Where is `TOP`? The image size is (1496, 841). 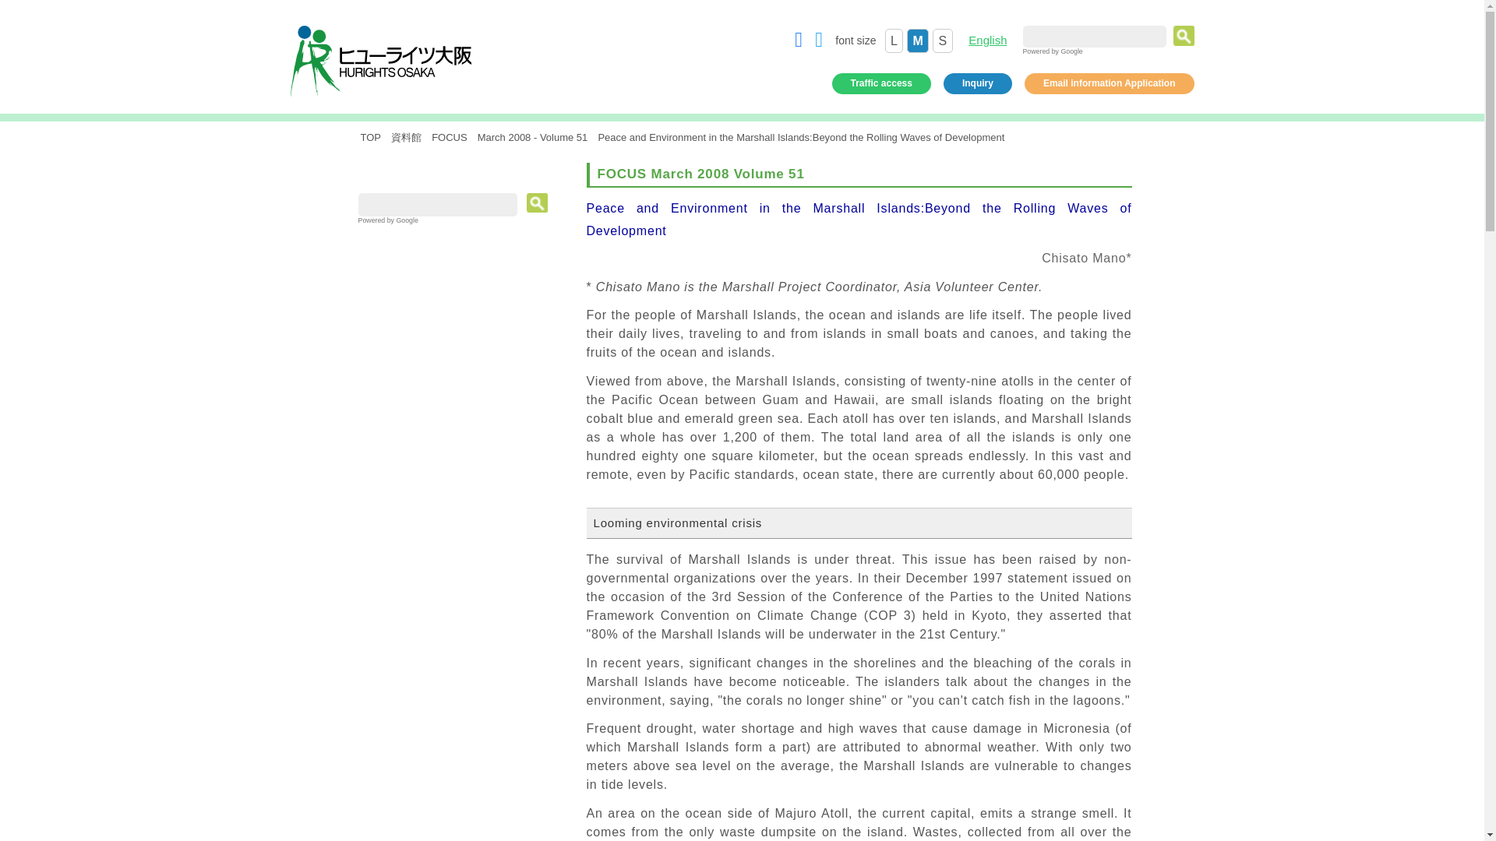 TOP is located at coordinates (371, 137).